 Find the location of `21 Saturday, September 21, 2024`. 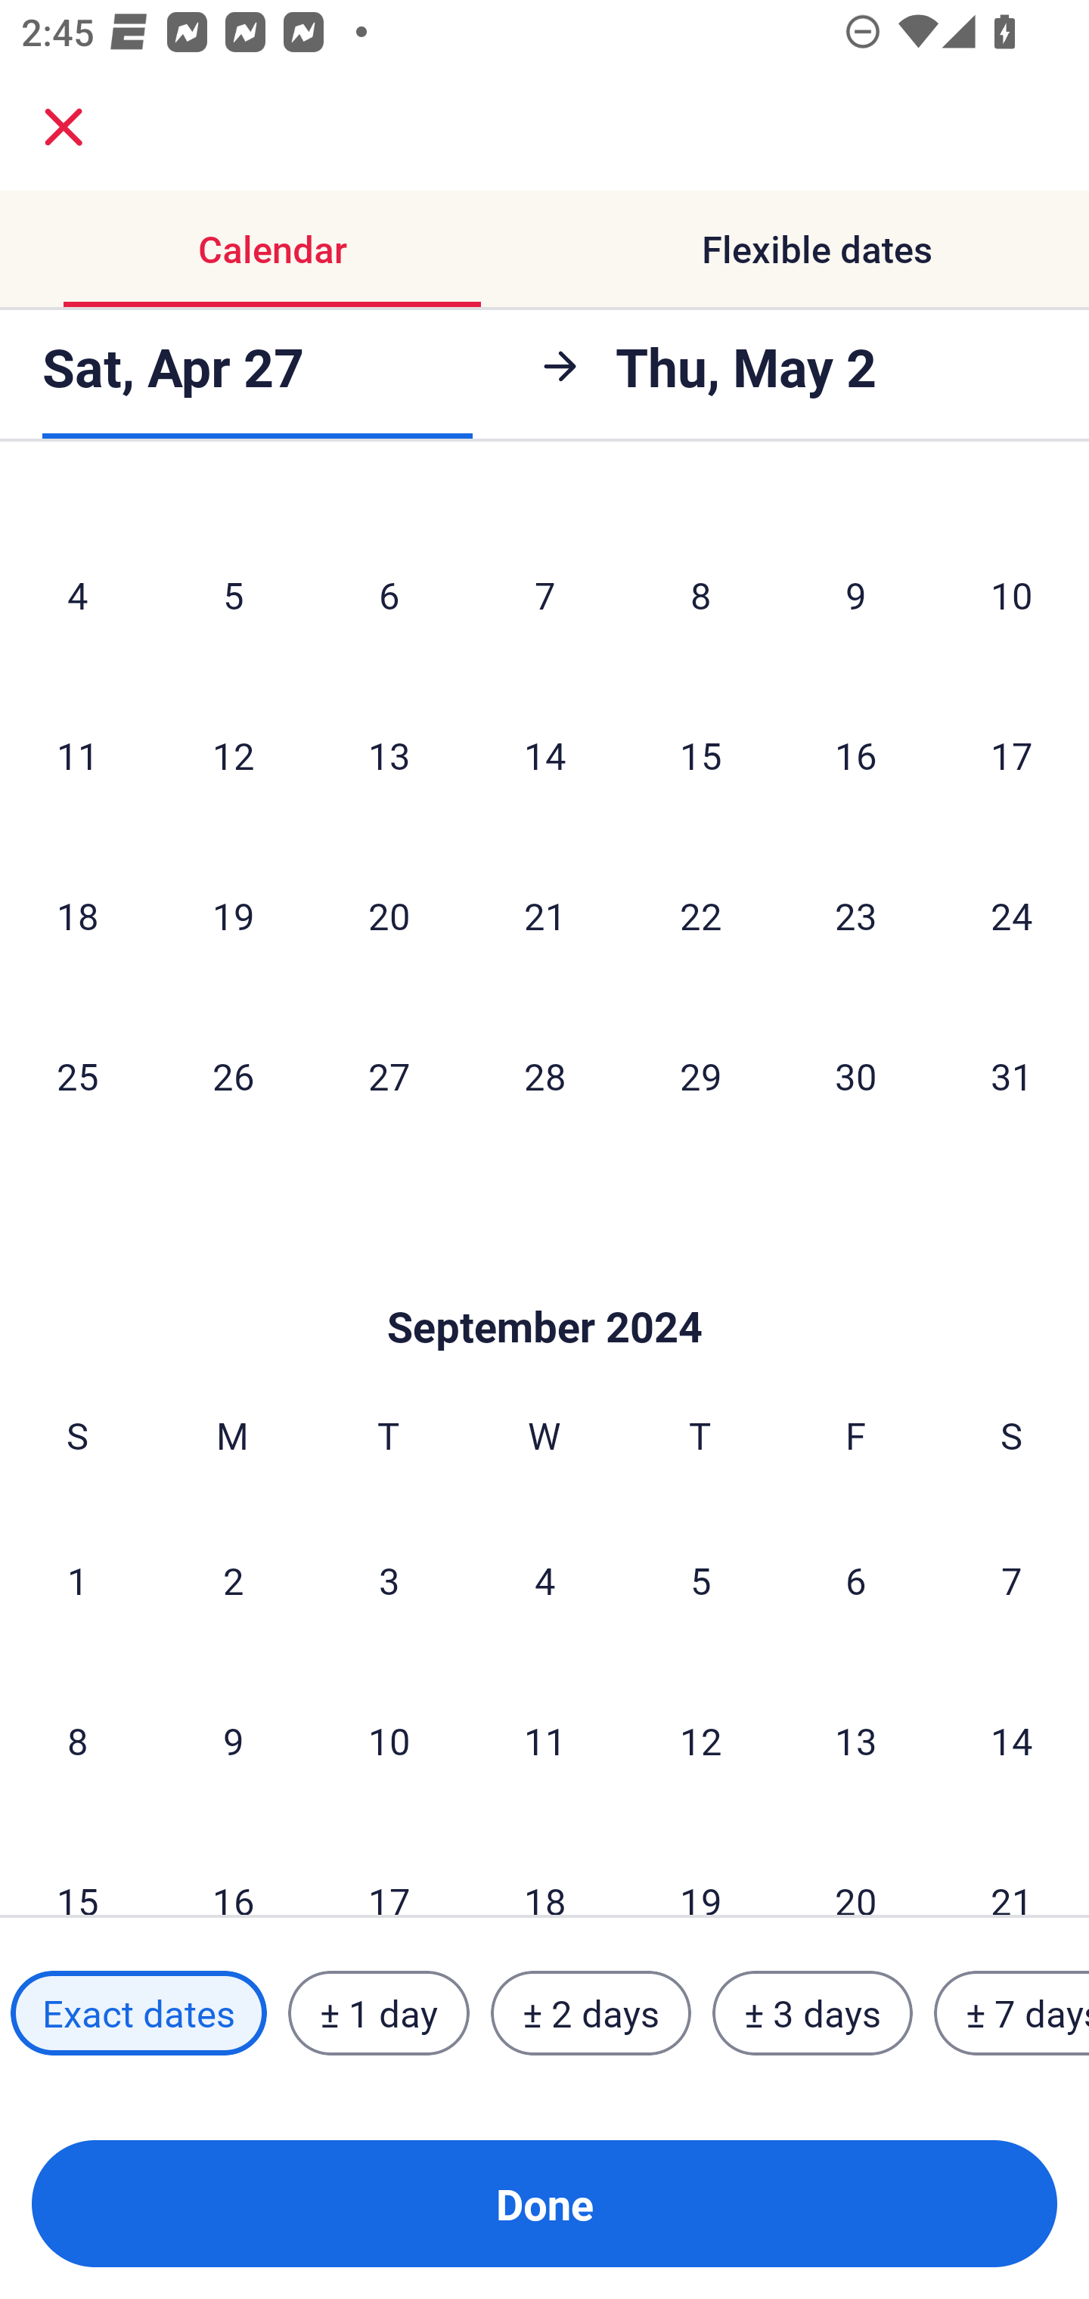

21 Saturday, September 21, 2024 is located at coordinates (1012, 1869).